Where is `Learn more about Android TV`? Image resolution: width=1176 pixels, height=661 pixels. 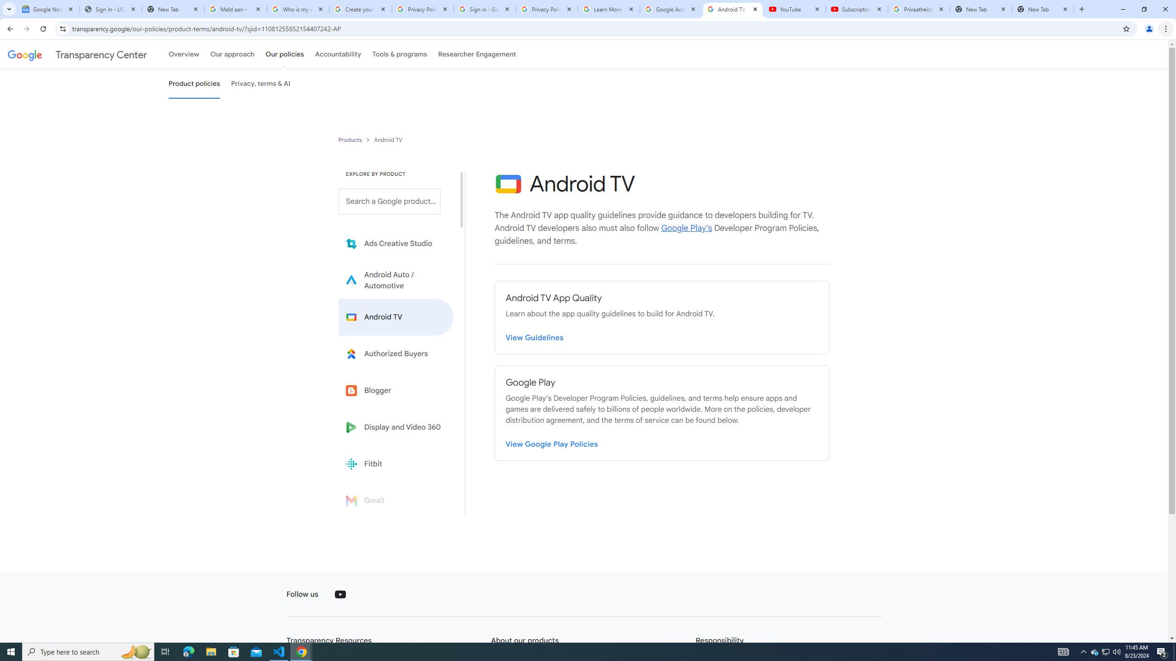 Learn more about Android TV is located at coordinates (396, 317).